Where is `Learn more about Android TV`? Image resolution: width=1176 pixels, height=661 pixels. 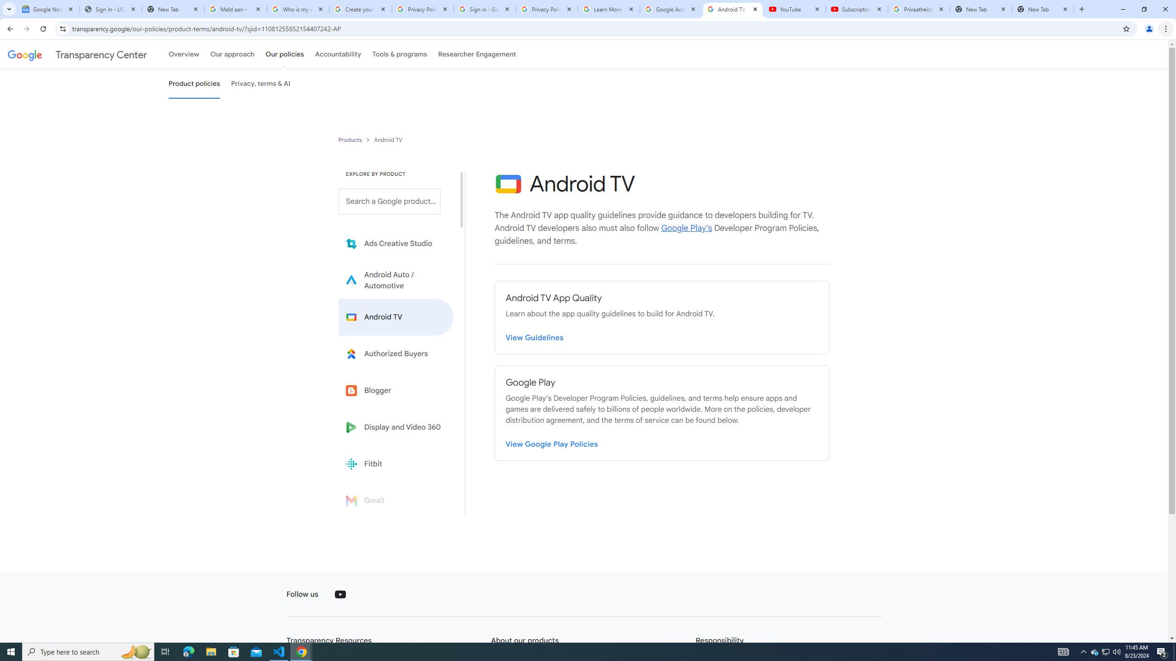 Learn more about Android TV is located at coordinates (396, 317).